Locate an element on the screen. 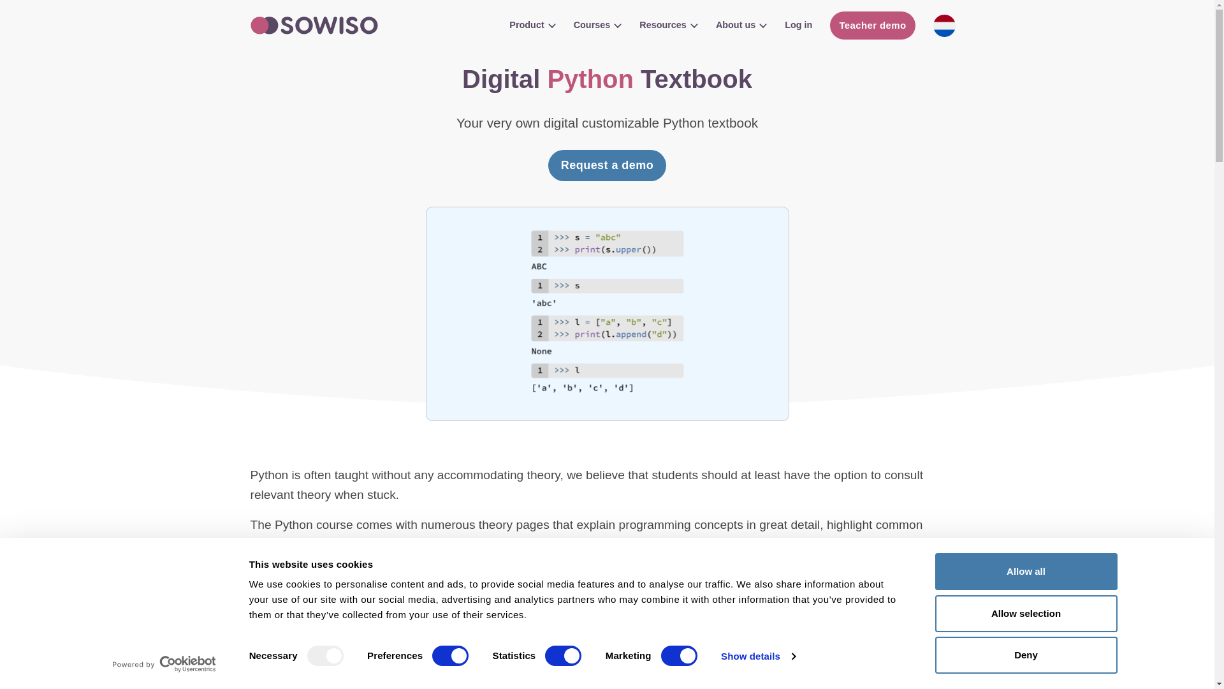  Allow selection is located at coordinates (1025, 613).